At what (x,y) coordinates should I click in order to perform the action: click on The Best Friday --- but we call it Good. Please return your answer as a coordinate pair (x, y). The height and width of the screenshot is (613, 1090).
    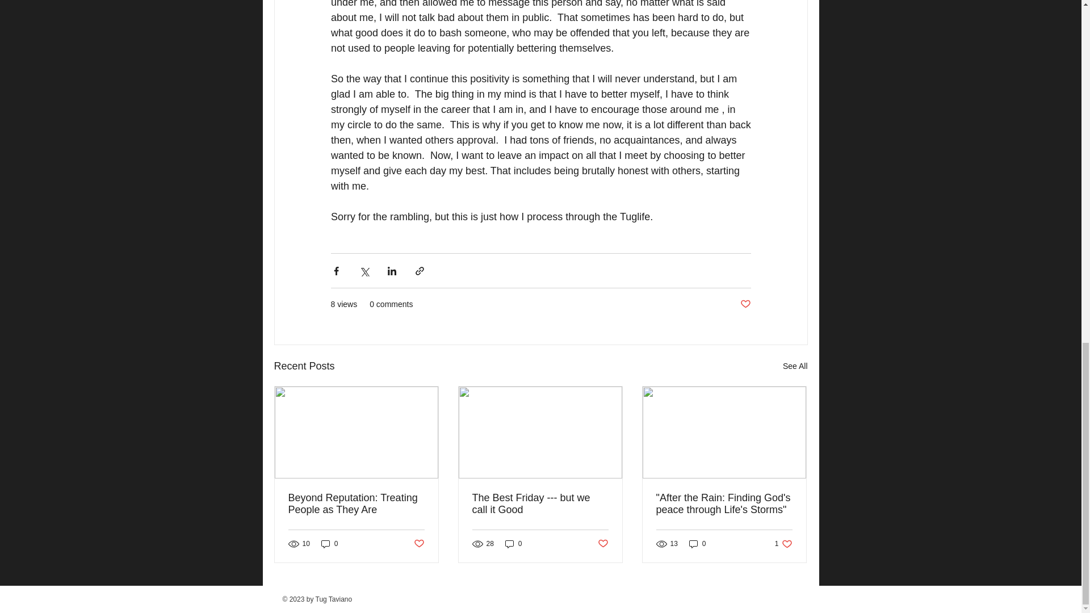
    Looking at the image, I should click on (540, 504).